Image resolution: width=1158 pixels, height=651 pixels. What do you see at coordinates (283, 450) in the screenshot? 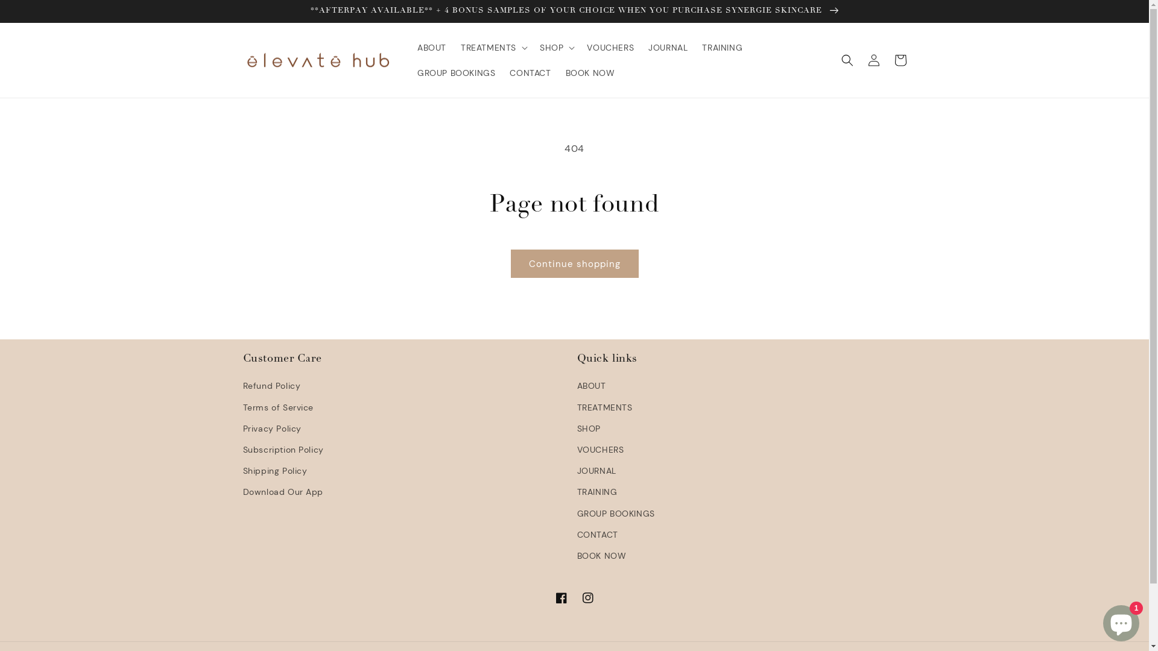
I see `Subscription Policy` at bounding box center [283, 450].